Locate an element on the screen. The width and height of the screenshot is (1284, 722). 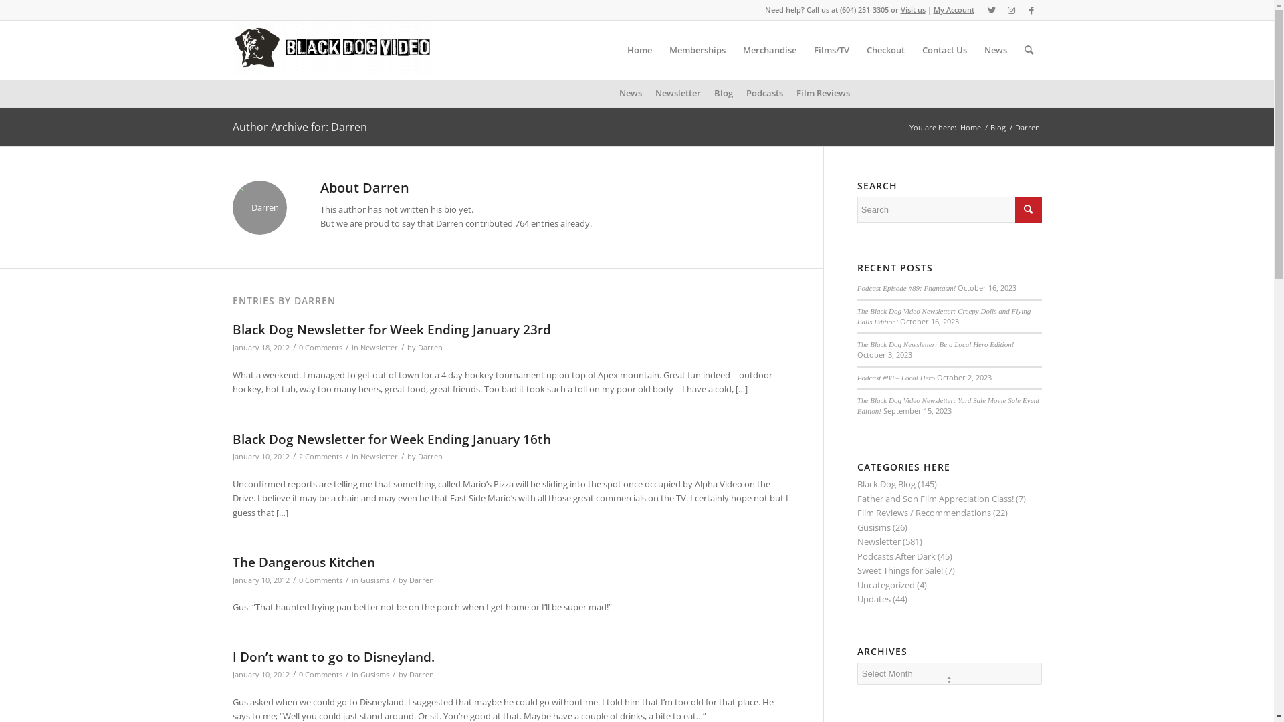
Contact Us is located at coordinates (944, 50).